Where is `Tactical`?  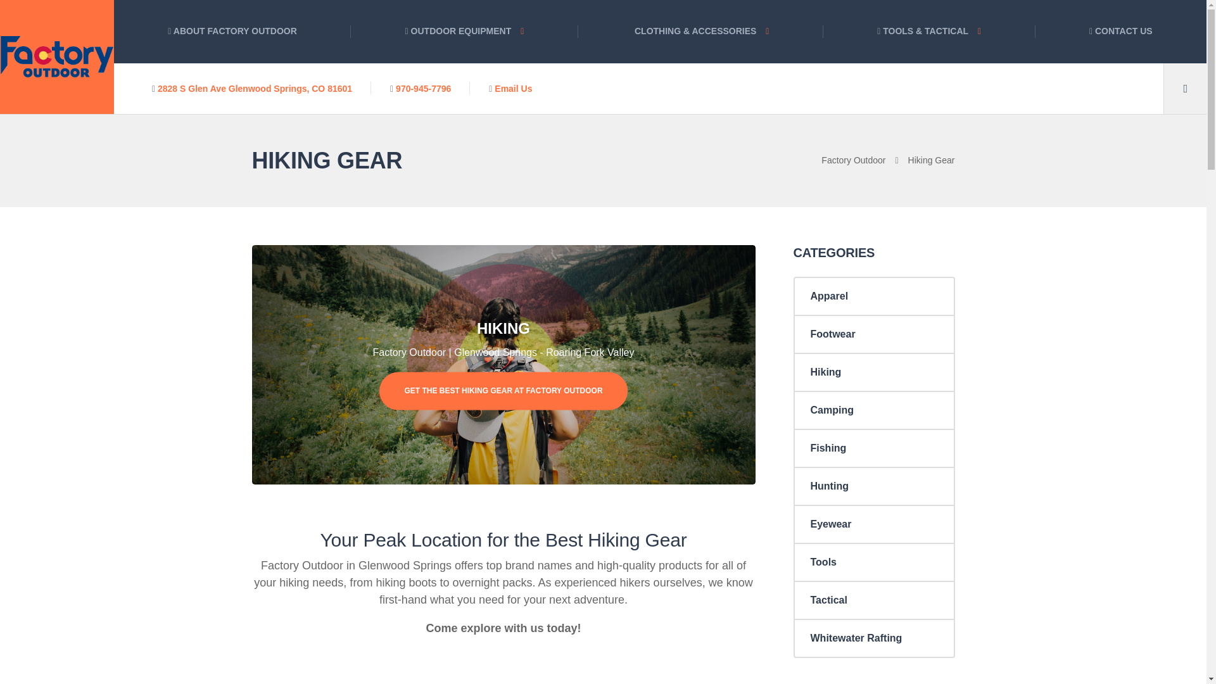 Tactical is located at coordinates (873, 599).